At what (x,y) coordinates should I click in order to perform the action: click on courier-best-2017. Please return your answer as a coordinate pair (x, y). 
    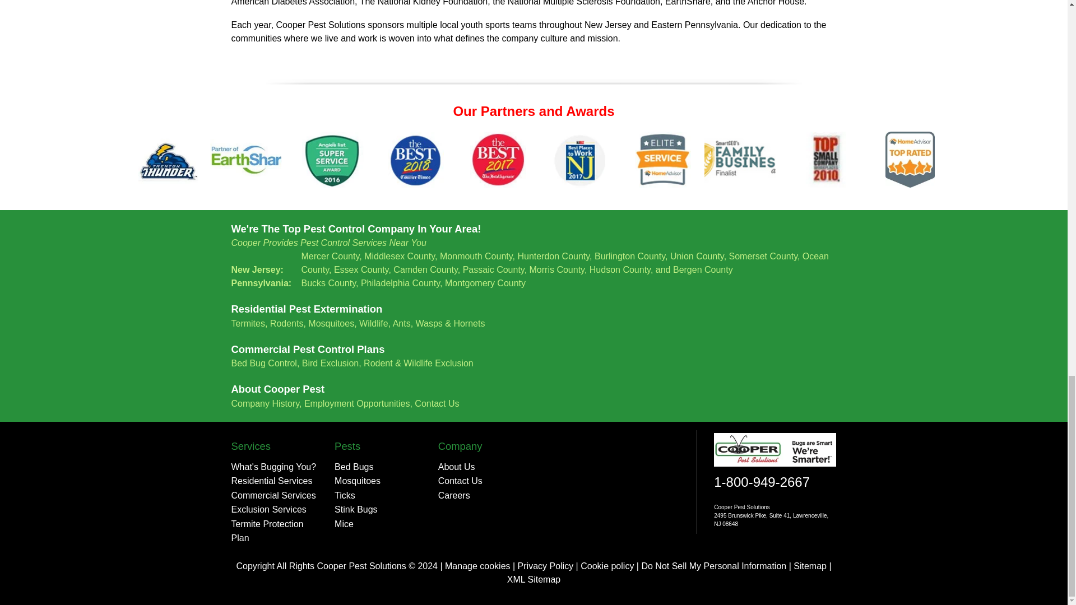
    Looking at the image, I should click on (415, 159).